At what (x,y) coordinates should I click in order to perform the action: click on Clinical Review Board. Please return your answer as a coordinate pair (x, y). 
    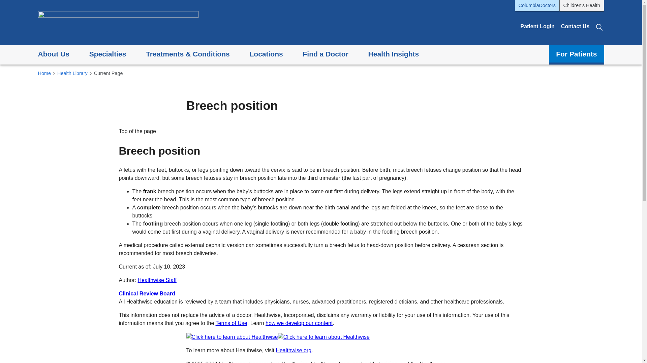
    Looking at the image, I should click on (146, 294).